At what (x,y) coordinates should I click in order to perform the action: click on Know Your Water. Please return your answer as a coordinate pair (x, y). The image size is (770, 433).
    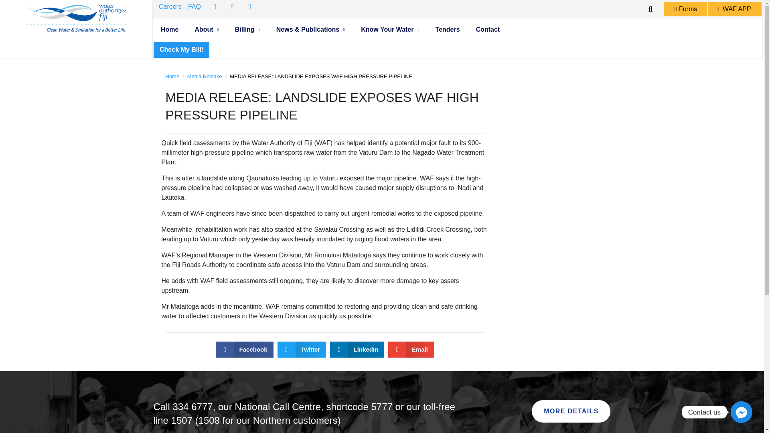
    Looking at the image, I should click on (390, 30).